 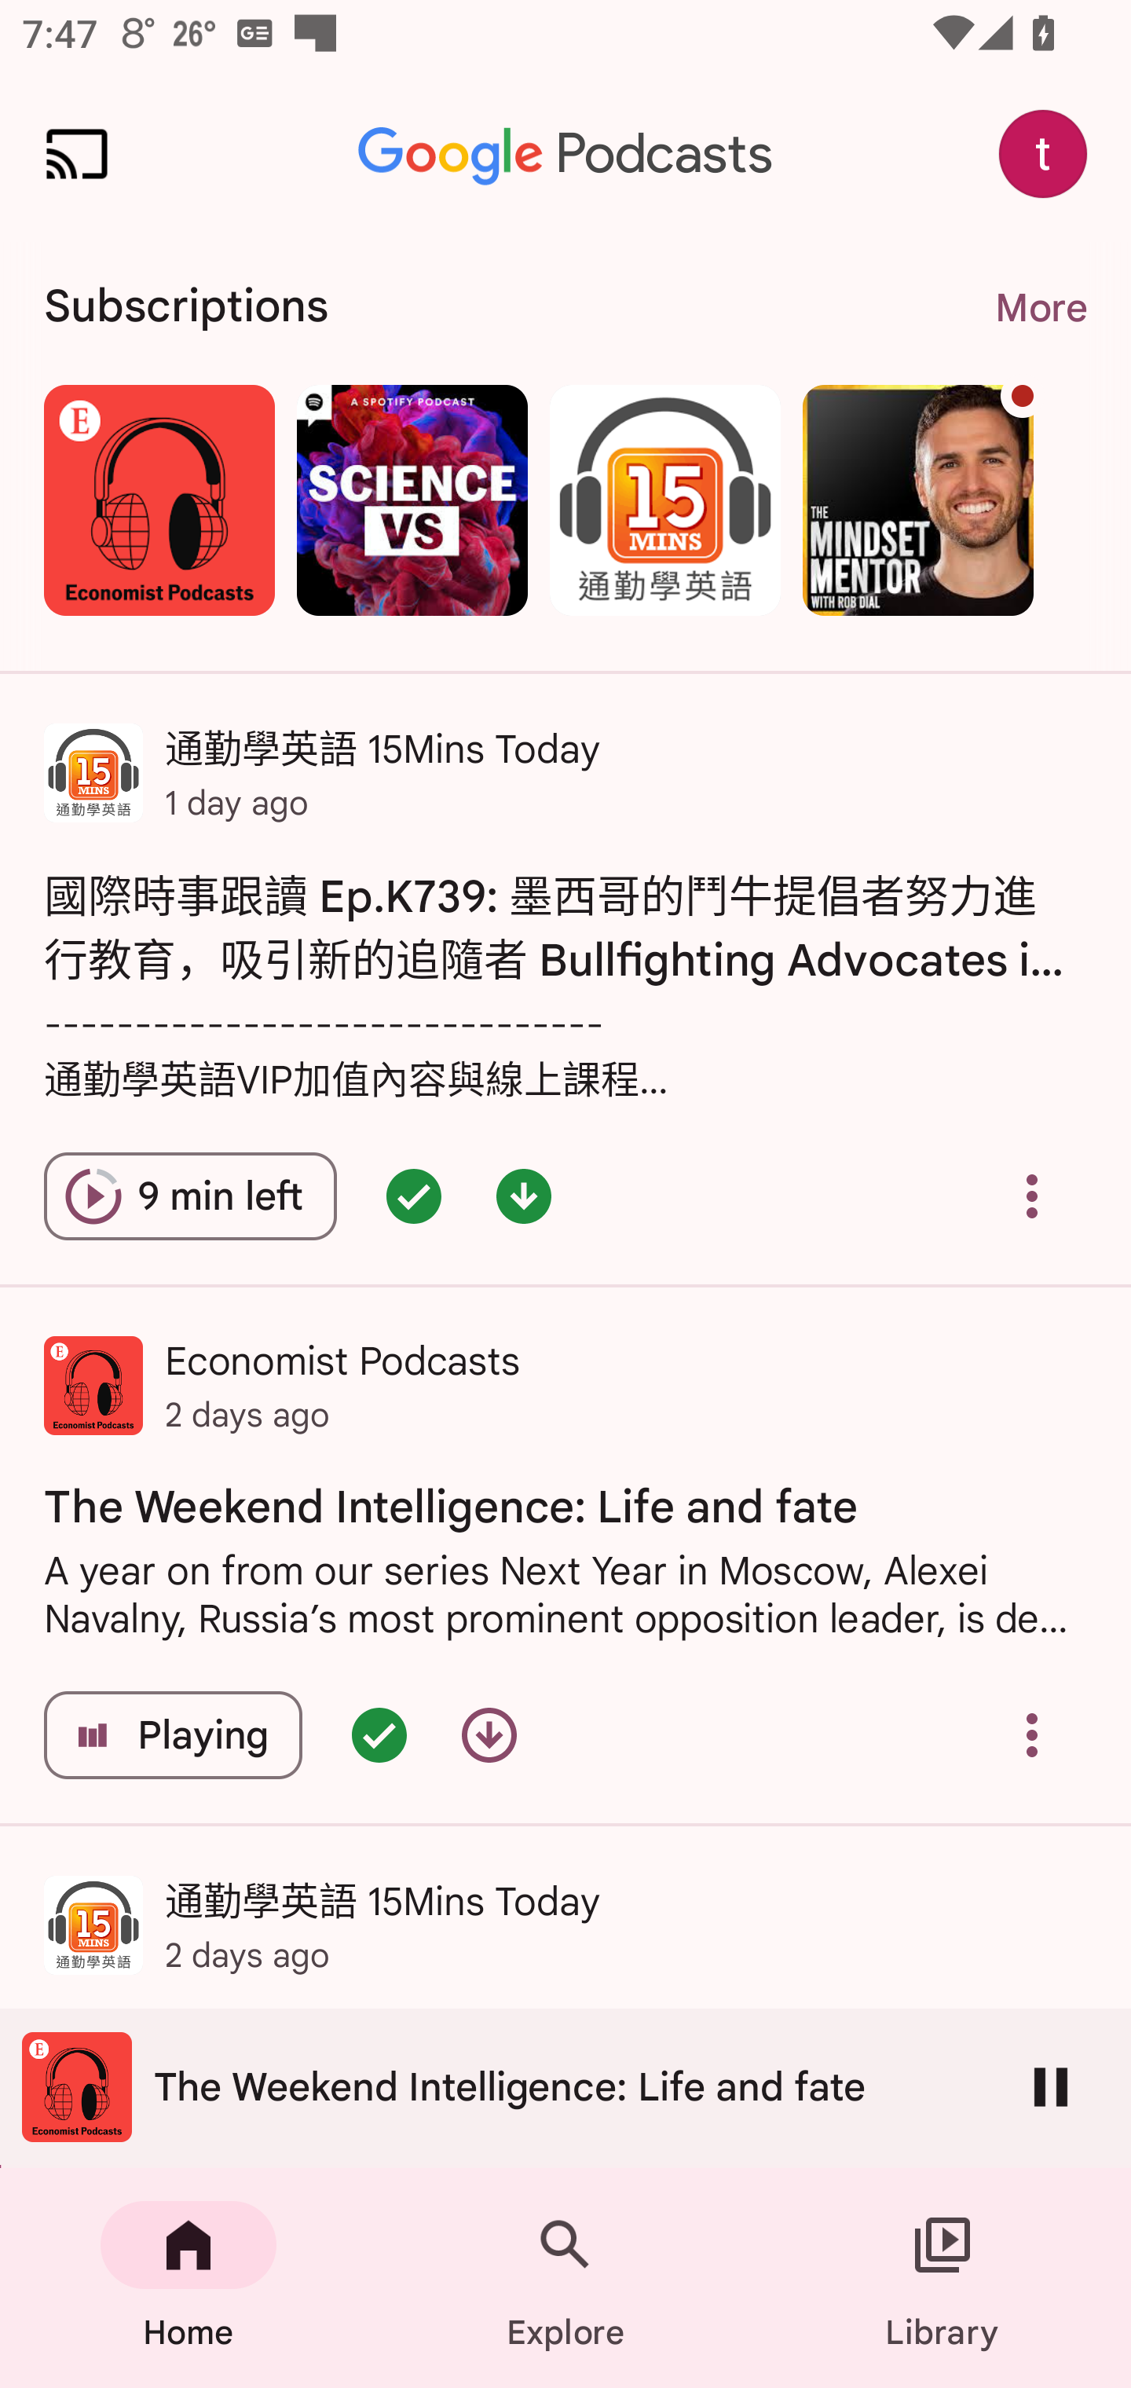 What do you see at coordinates (379, 1734) in the screenshot?
I see `Episode queued - double tap for options` at bounding box center [379, 1734].